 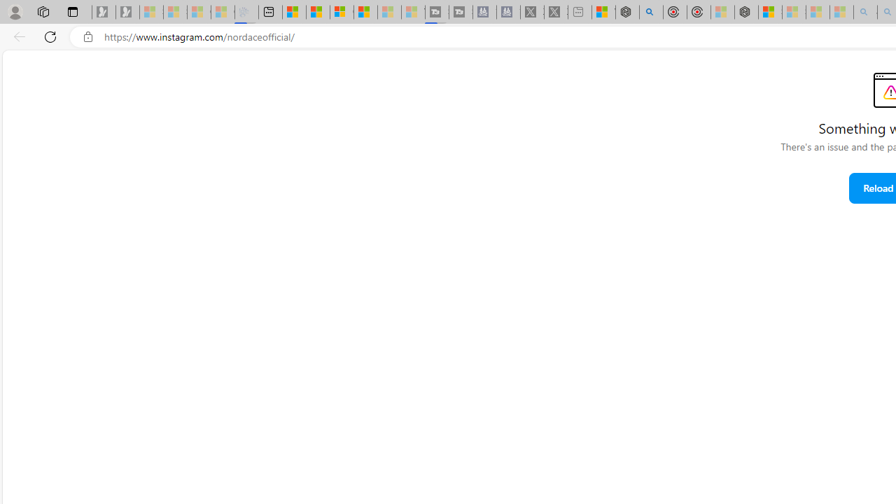 What do you see at coordinates (389, 13) in the screenshot?
I see `Microsoft Start - Sleeping` at bounding box center [389, 13].